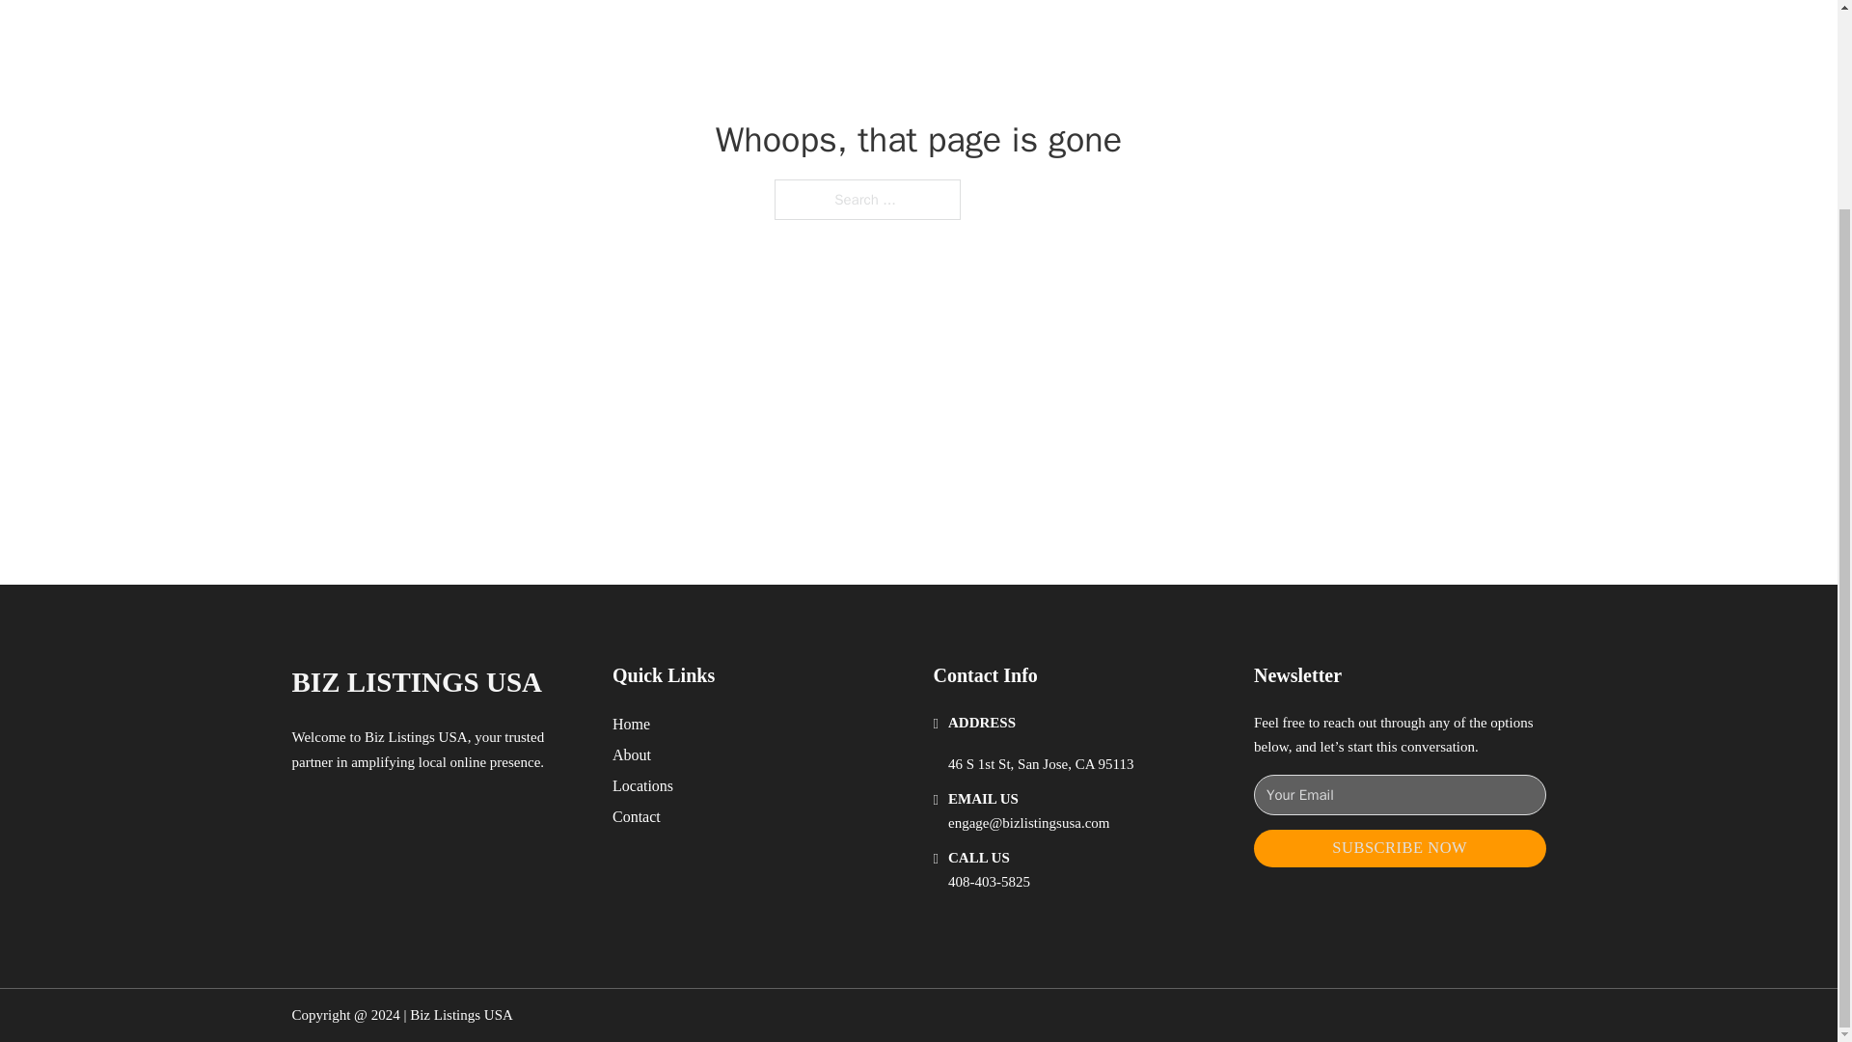  I want to click on Locations, so click(642, 785).